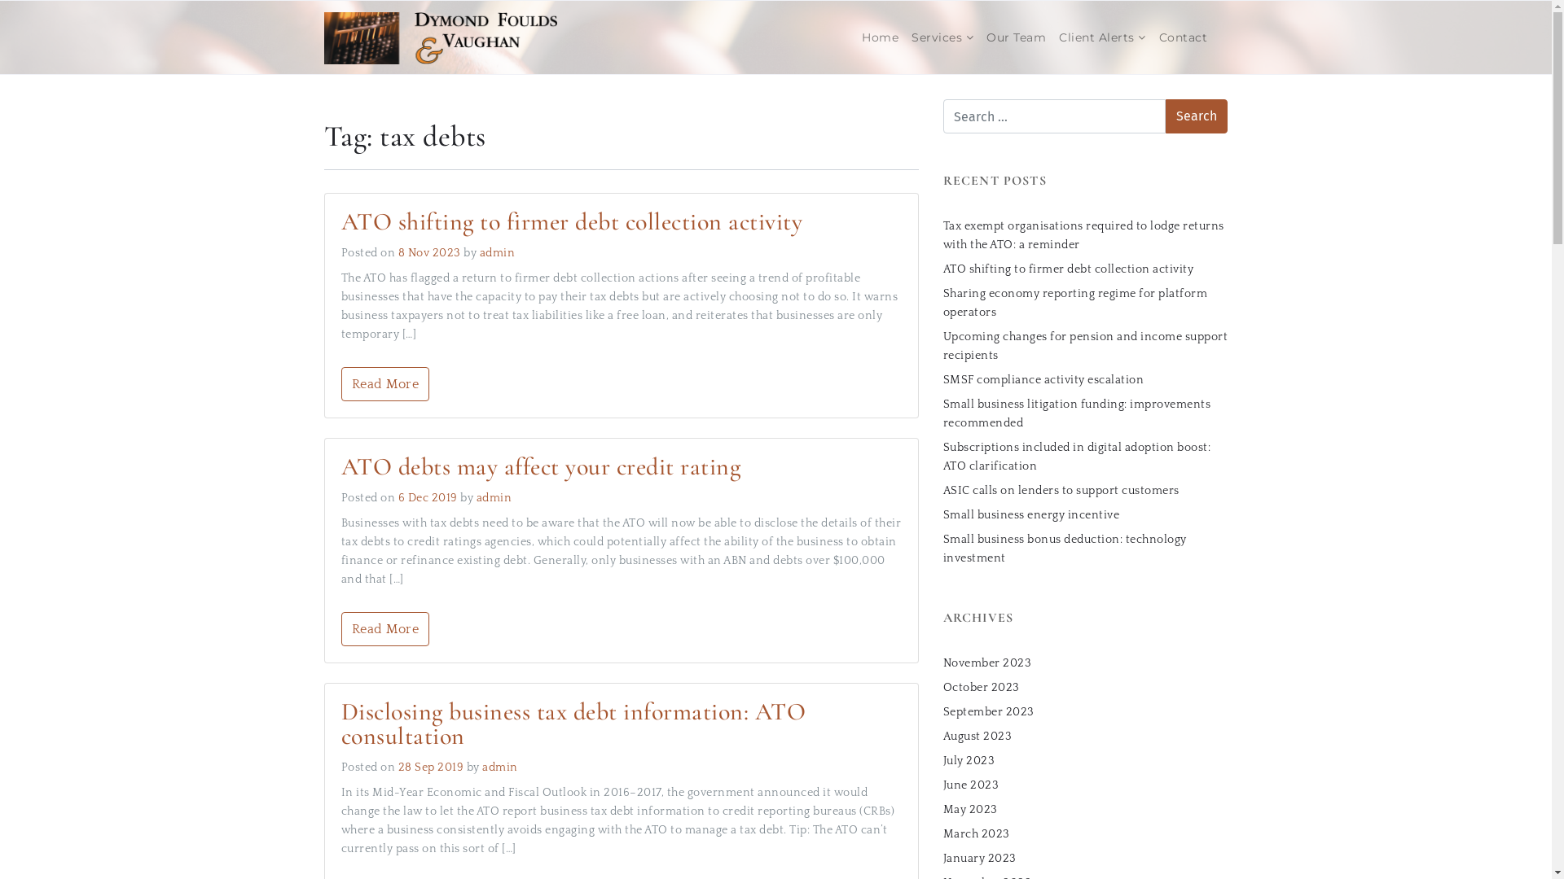  Describe the element at coordinates (384, 384) in the screenshot. I see `Read More` at that location.